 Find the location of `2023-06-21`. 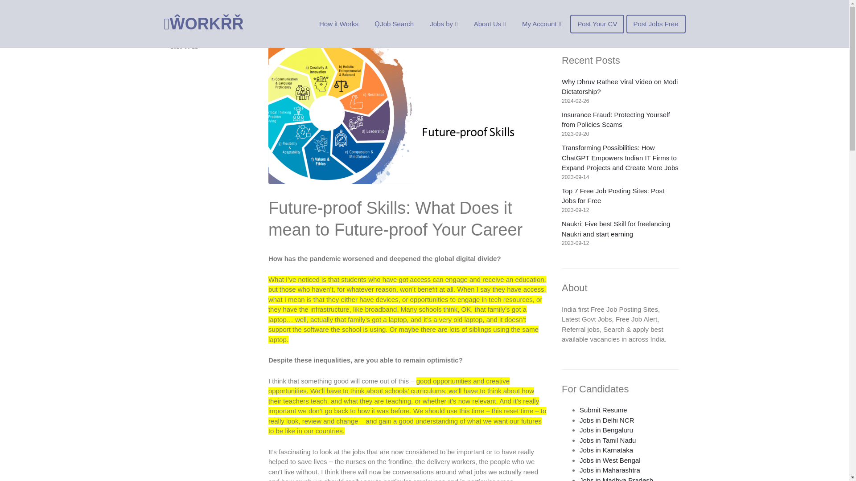

2023-06-21 is located at coordinates (184, 47).